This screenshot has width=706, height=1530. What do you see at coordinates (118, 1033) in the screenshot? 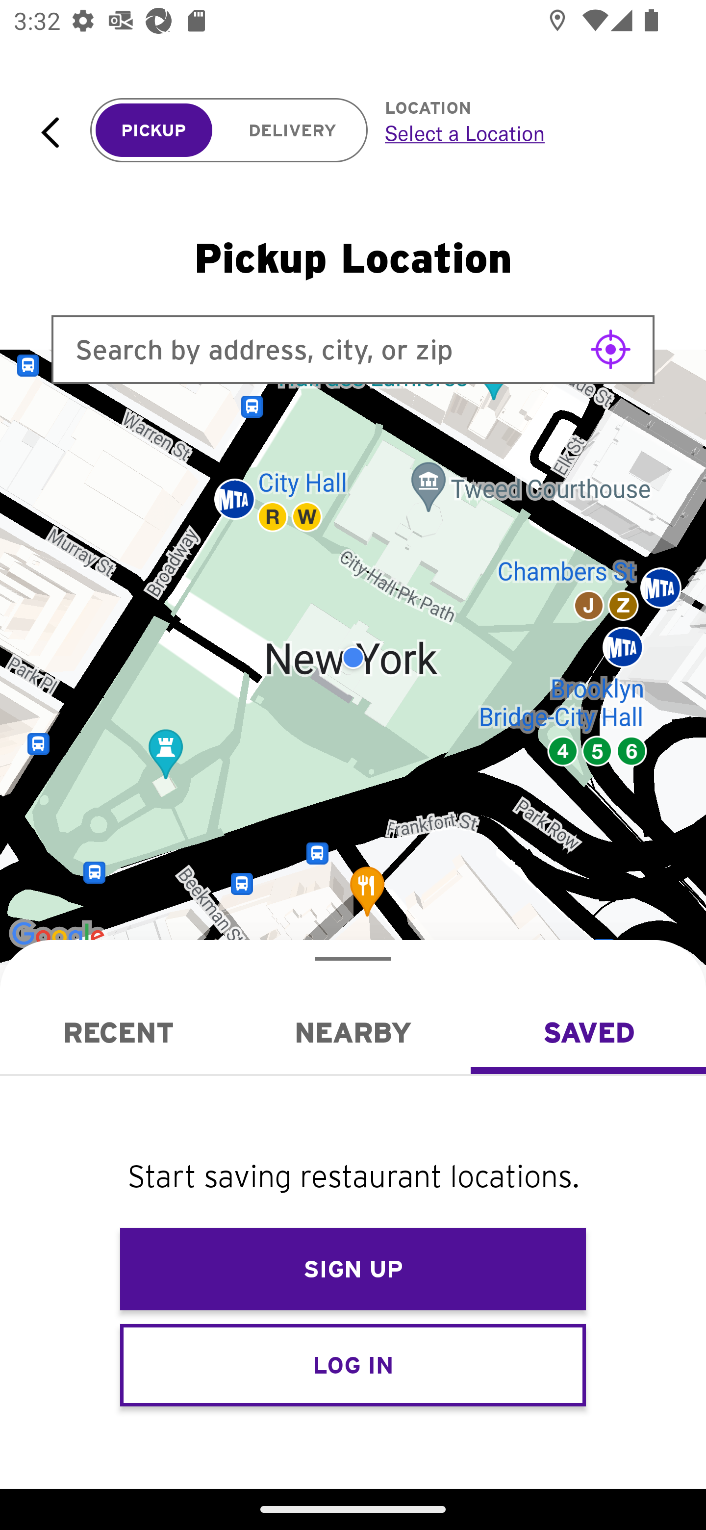
I see `Recent RECENT` at bounding box center [118, 1033].